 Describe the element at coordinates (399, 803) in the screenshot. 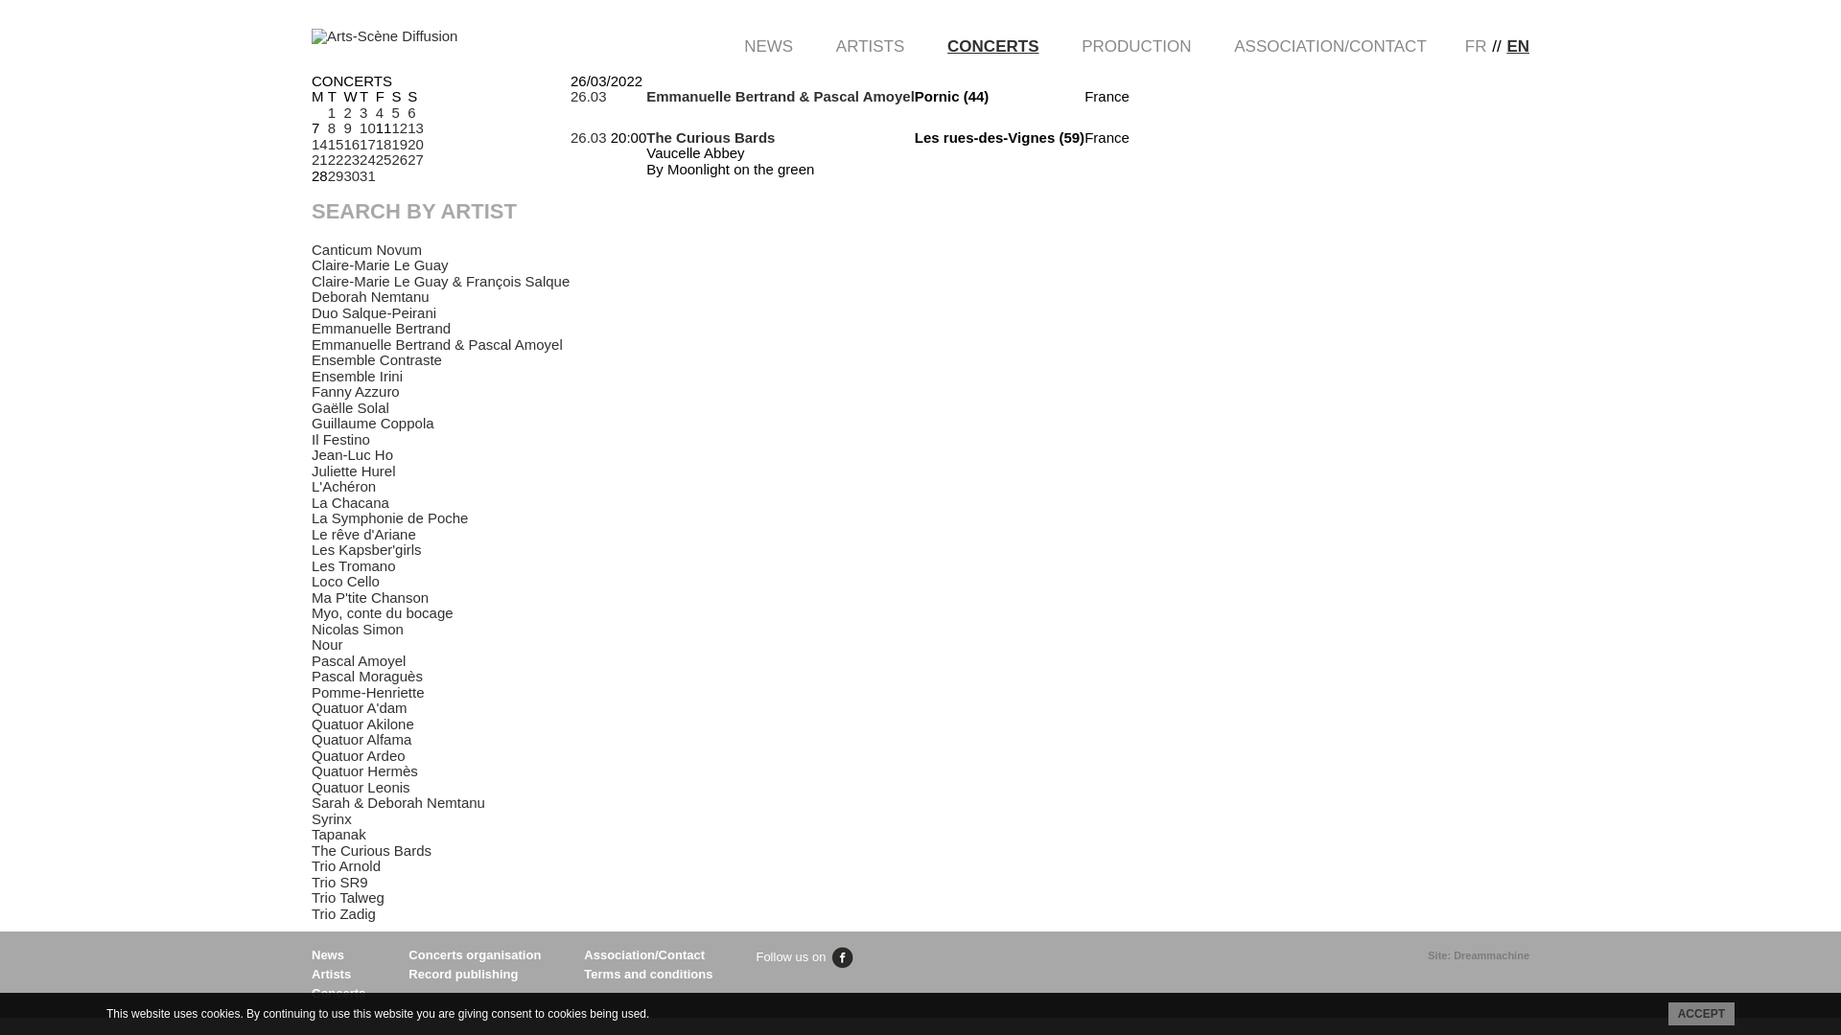

I see `Sarah & Deborah Nemtanu` at that location.